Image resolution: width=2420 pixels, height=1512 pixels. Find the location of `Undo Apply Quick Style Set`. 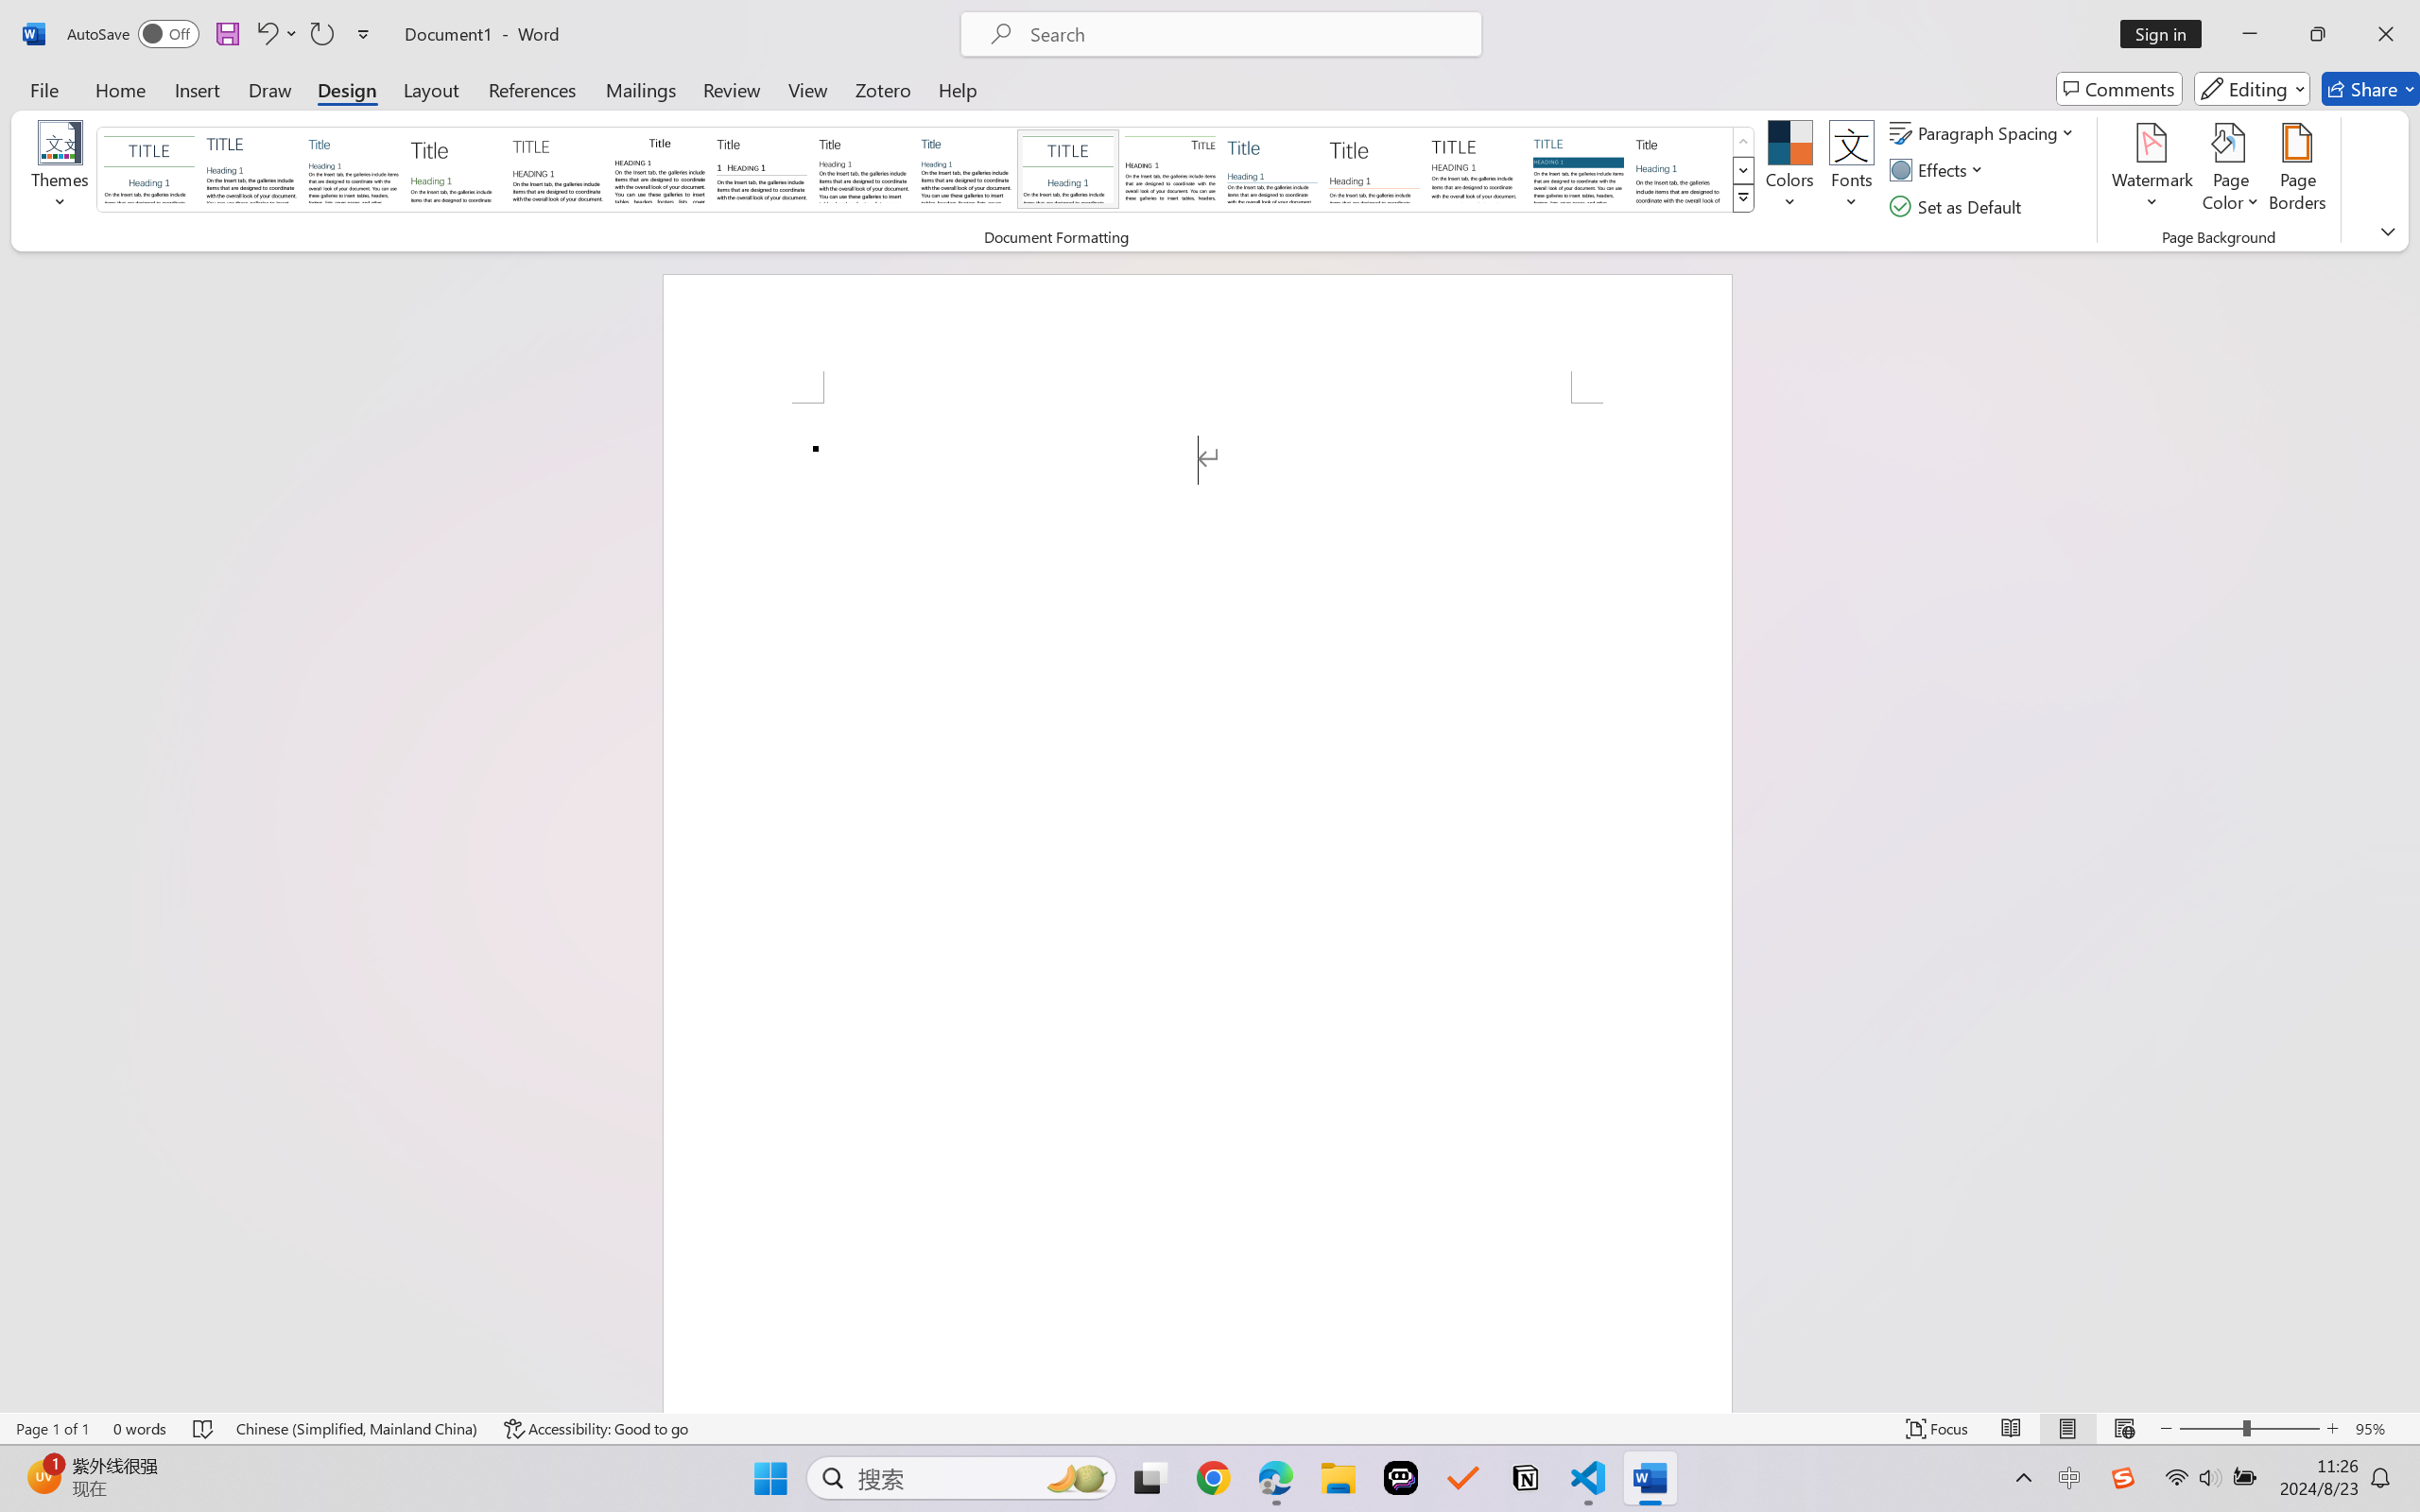

Undo Apply Quick Style Set is located at coordinates (266, 34).